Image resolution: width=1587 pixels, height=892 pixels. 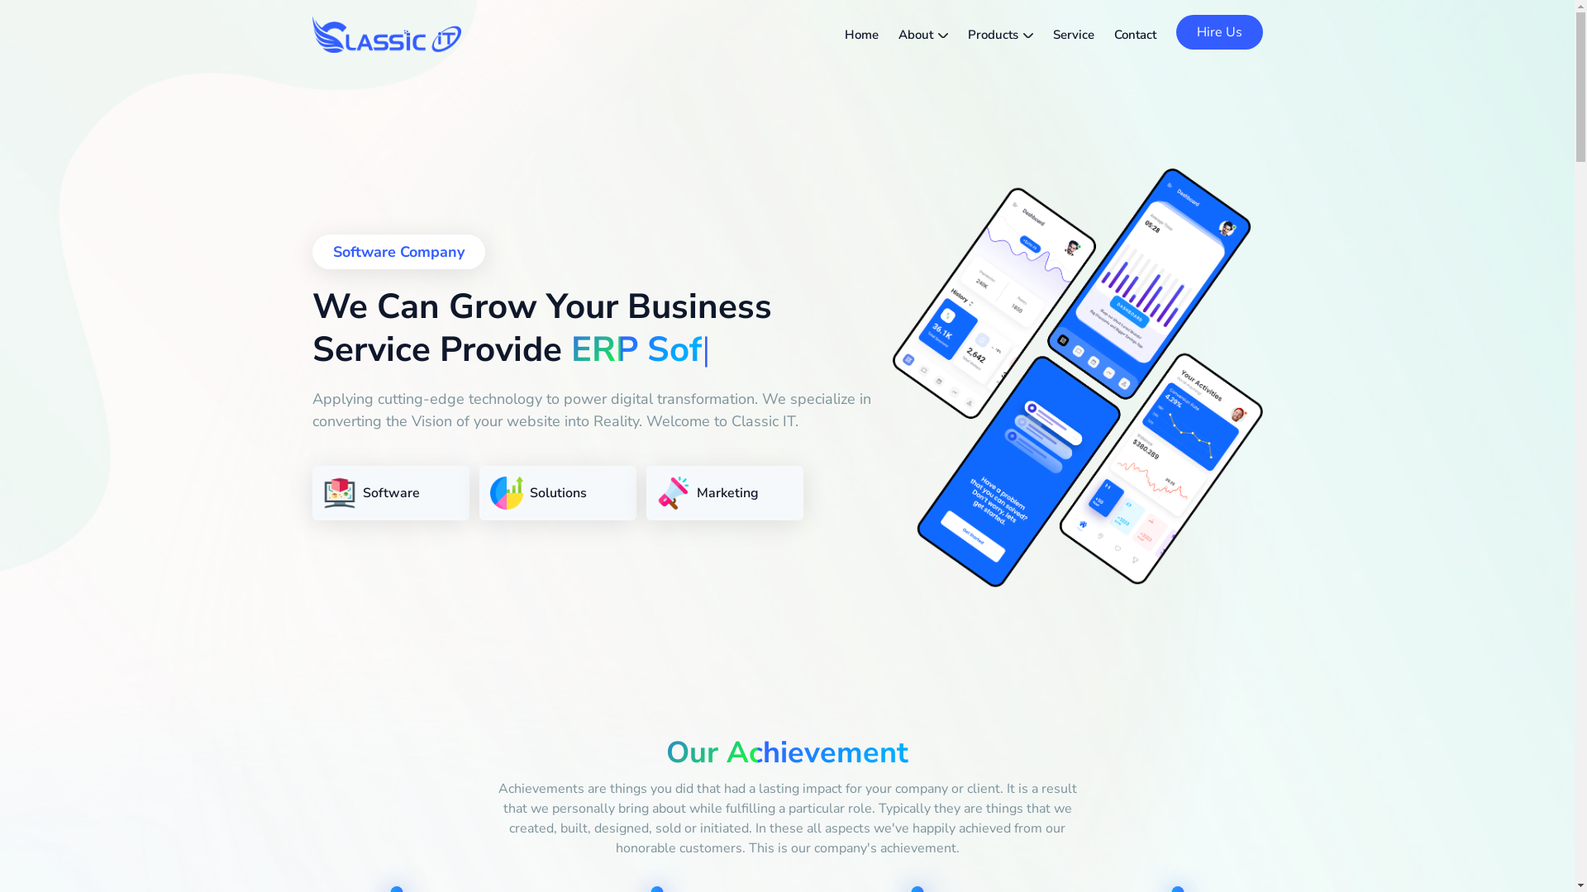 What do you see at coordinates (1074, 35) in the screenshot?
I see `Service` at bounding box center [1074, 35].